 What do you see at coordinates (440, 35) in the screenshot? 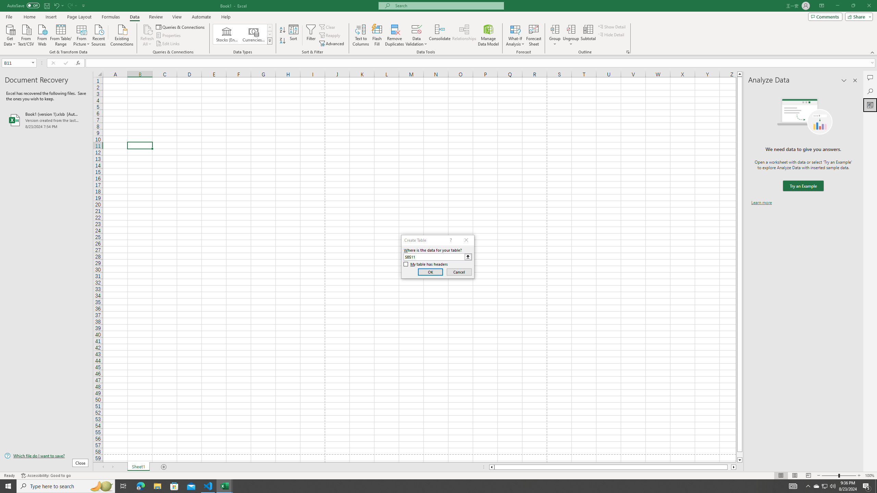
I see `Consolidate...` at bounding box center [440, 35].